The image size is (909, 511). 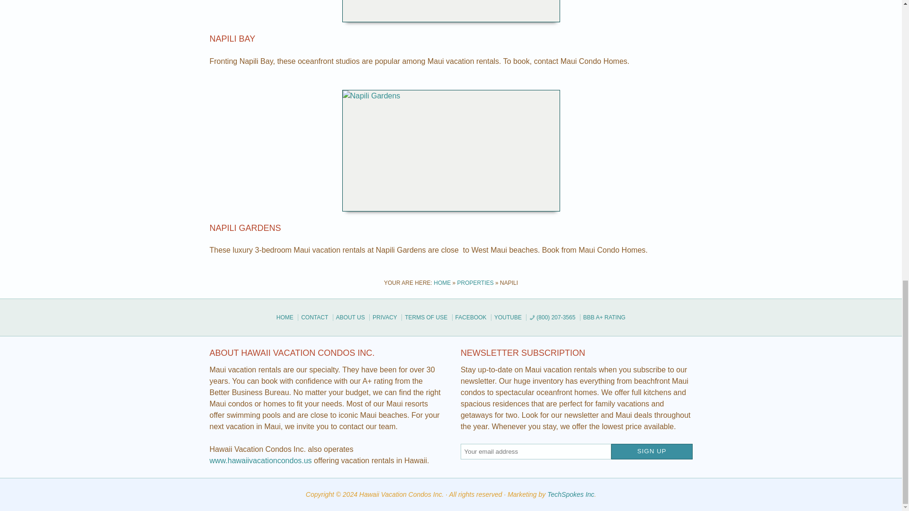 I want to click on Napili Bay, so click(x=450, y=11).